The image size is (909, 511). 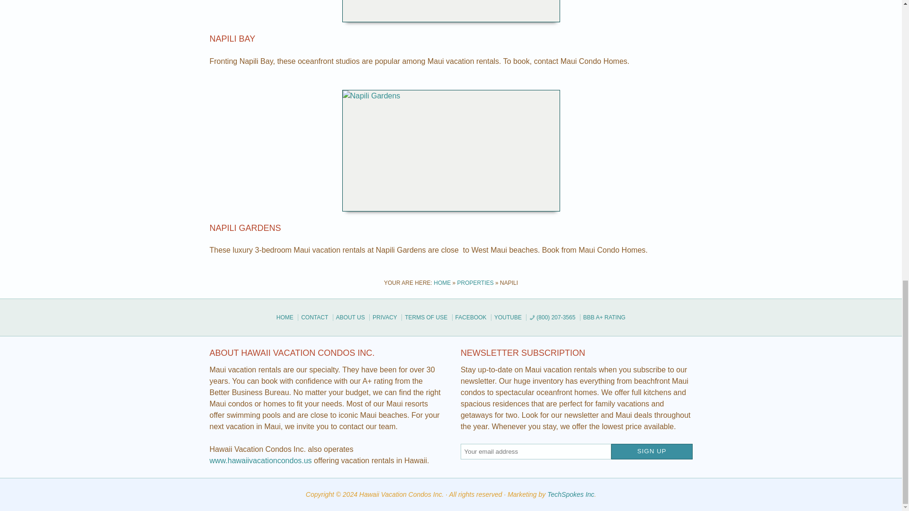 I want to click on Napili Bay, so click(x=450, y=11).